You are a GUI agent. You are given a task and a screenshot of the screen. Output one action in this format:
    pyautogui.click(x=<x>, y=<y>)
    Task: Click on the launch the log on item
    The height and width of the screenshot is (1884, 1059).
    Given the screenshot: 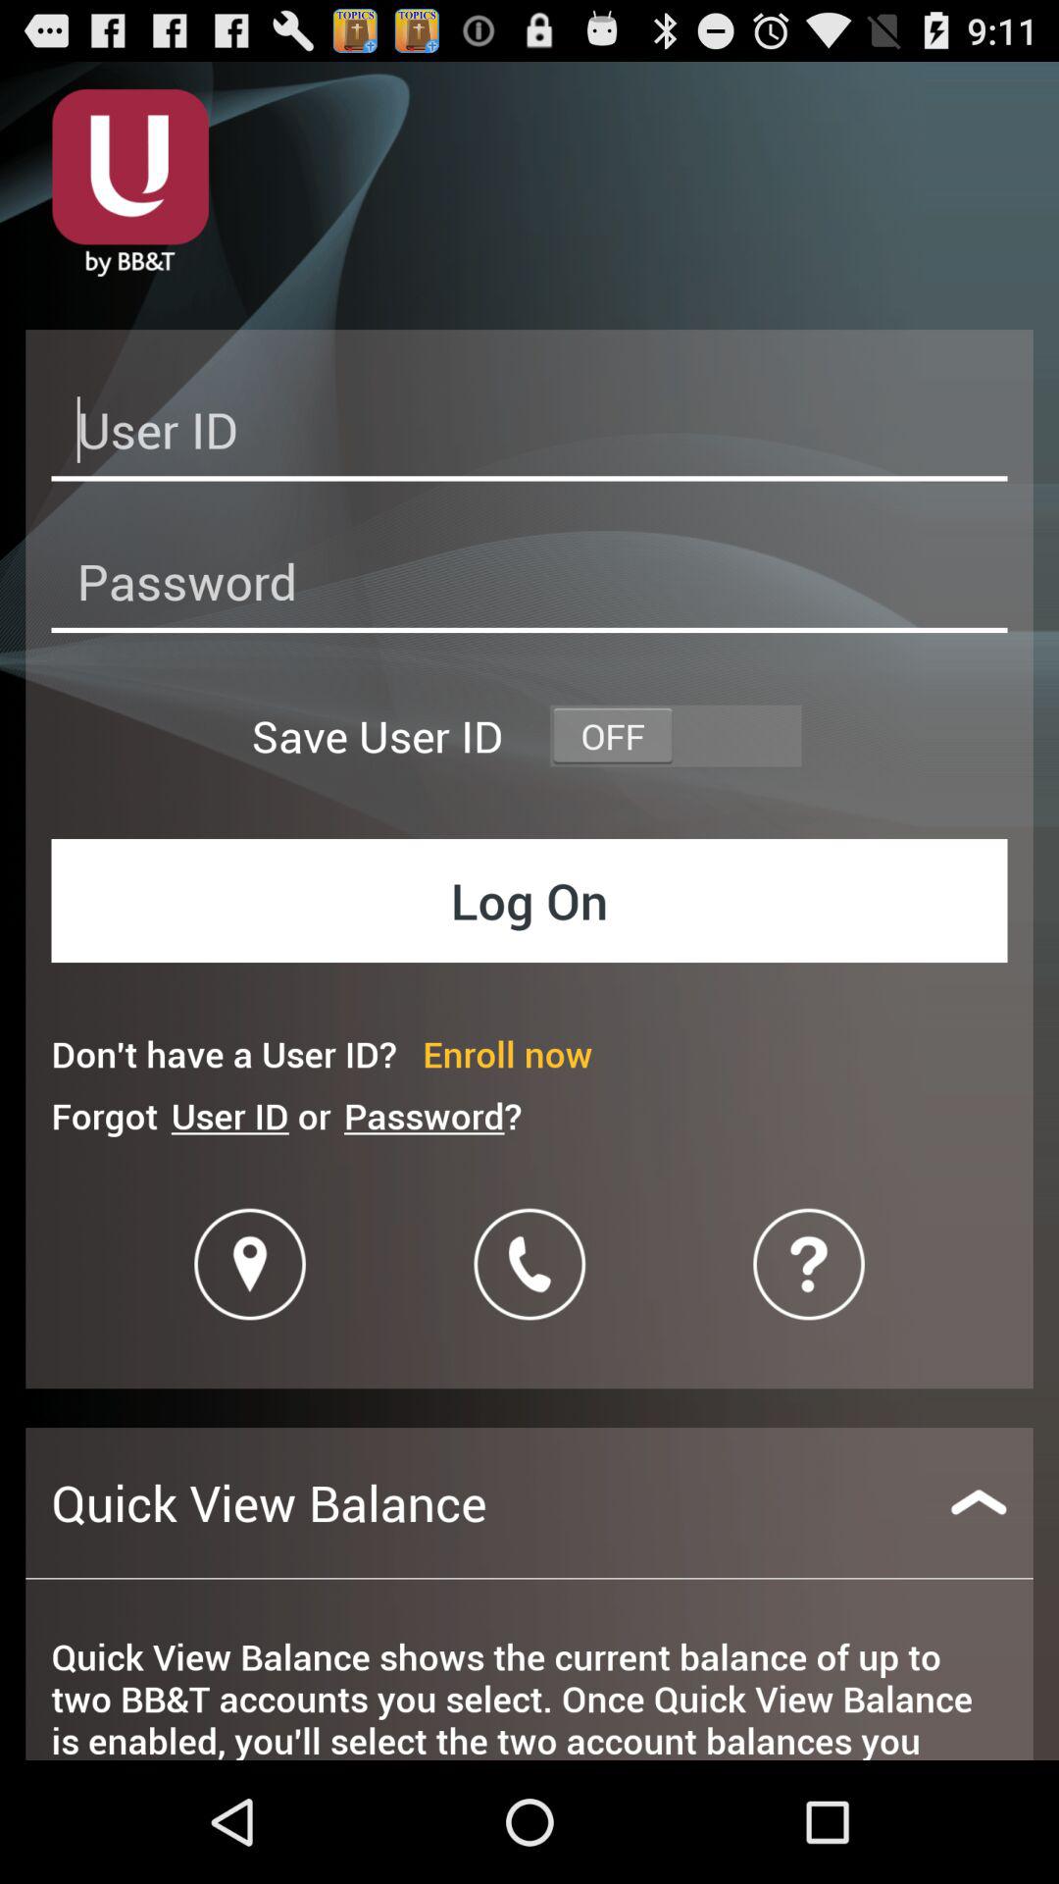 What is the action you would take?
    pyautogui.click(x=529, y=901)
    